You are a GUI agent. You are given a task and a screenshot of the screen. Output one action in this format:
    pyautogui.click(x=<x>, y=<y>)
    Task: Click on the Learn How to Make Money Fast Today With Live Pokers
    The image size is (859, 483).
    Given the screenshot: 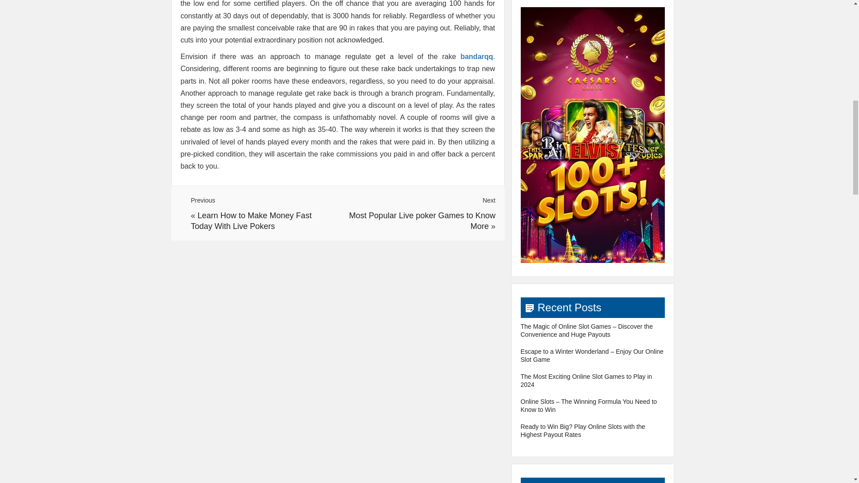 What is the action you would take?
    pyautogui.click(x=251, y=221)
    